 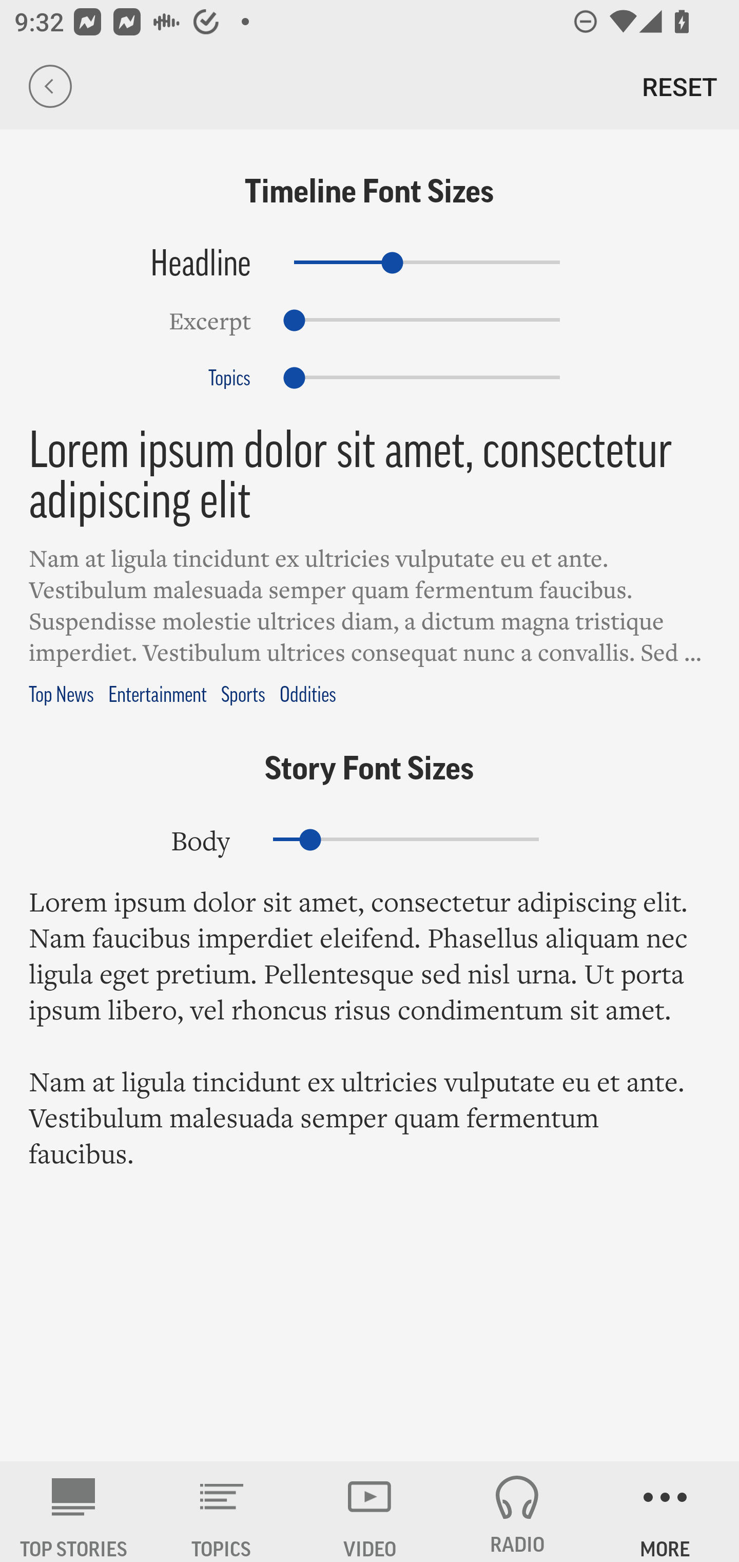 What do you see at coordinates (679, 86) in the screenshot?
I see `RESET` at bounding box center [679, 86].